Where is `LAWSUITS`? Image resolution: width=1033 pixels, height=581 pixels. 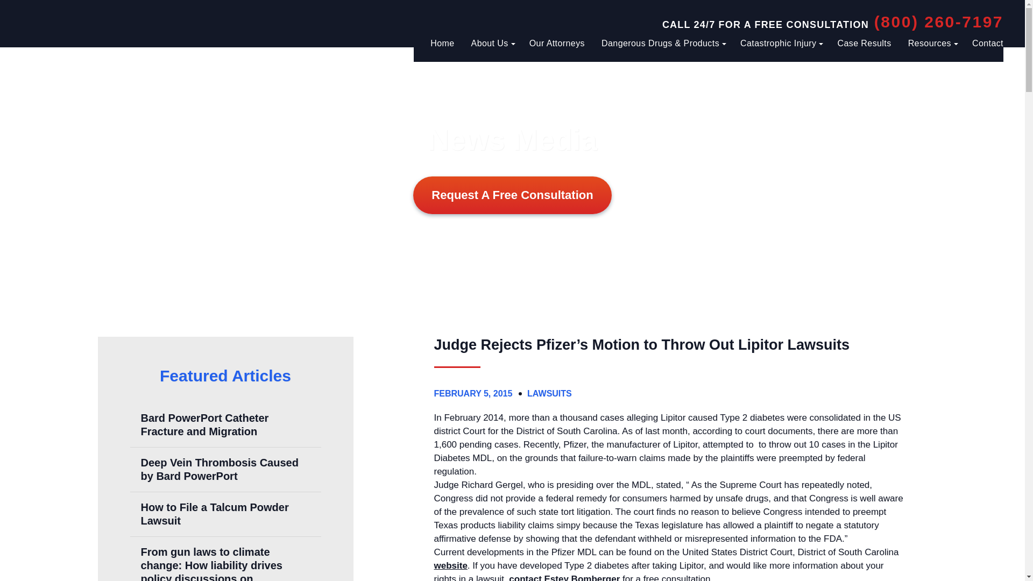 LAWSUITS is located at coordinates (549, 393).